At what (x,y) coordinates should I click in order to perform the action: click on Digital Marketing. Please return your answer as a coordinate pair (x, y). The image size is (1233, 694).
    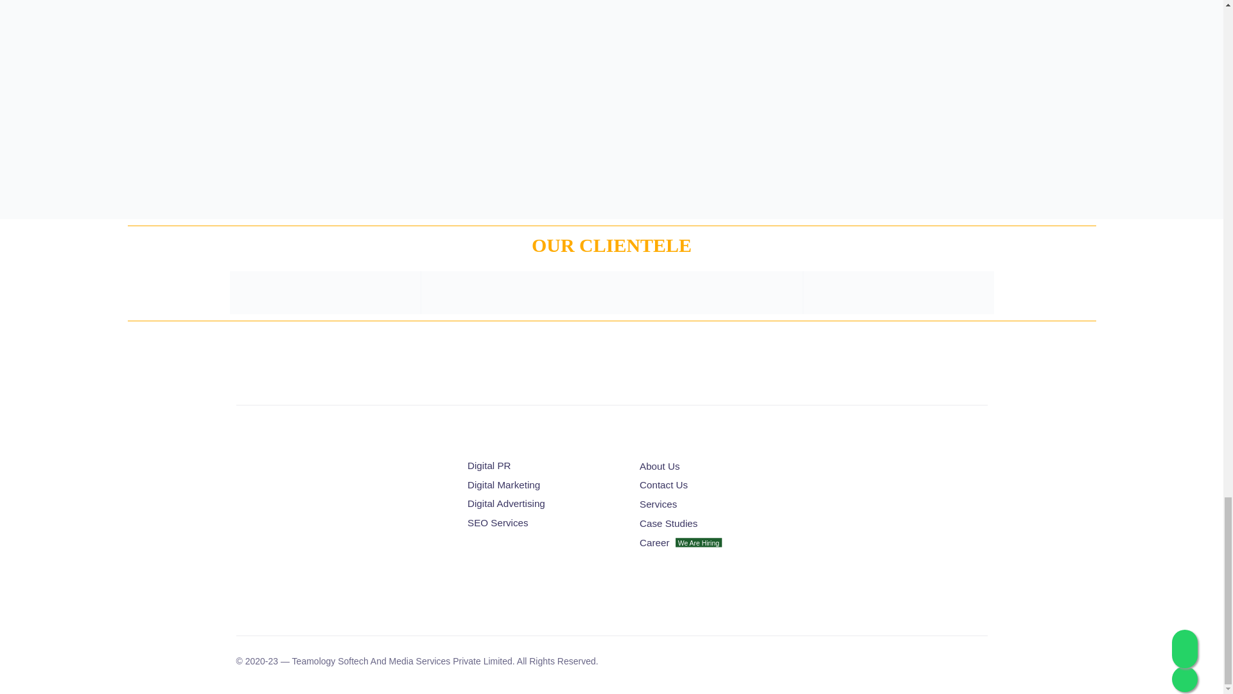
    Looking at the image, I should click on (542, 485).